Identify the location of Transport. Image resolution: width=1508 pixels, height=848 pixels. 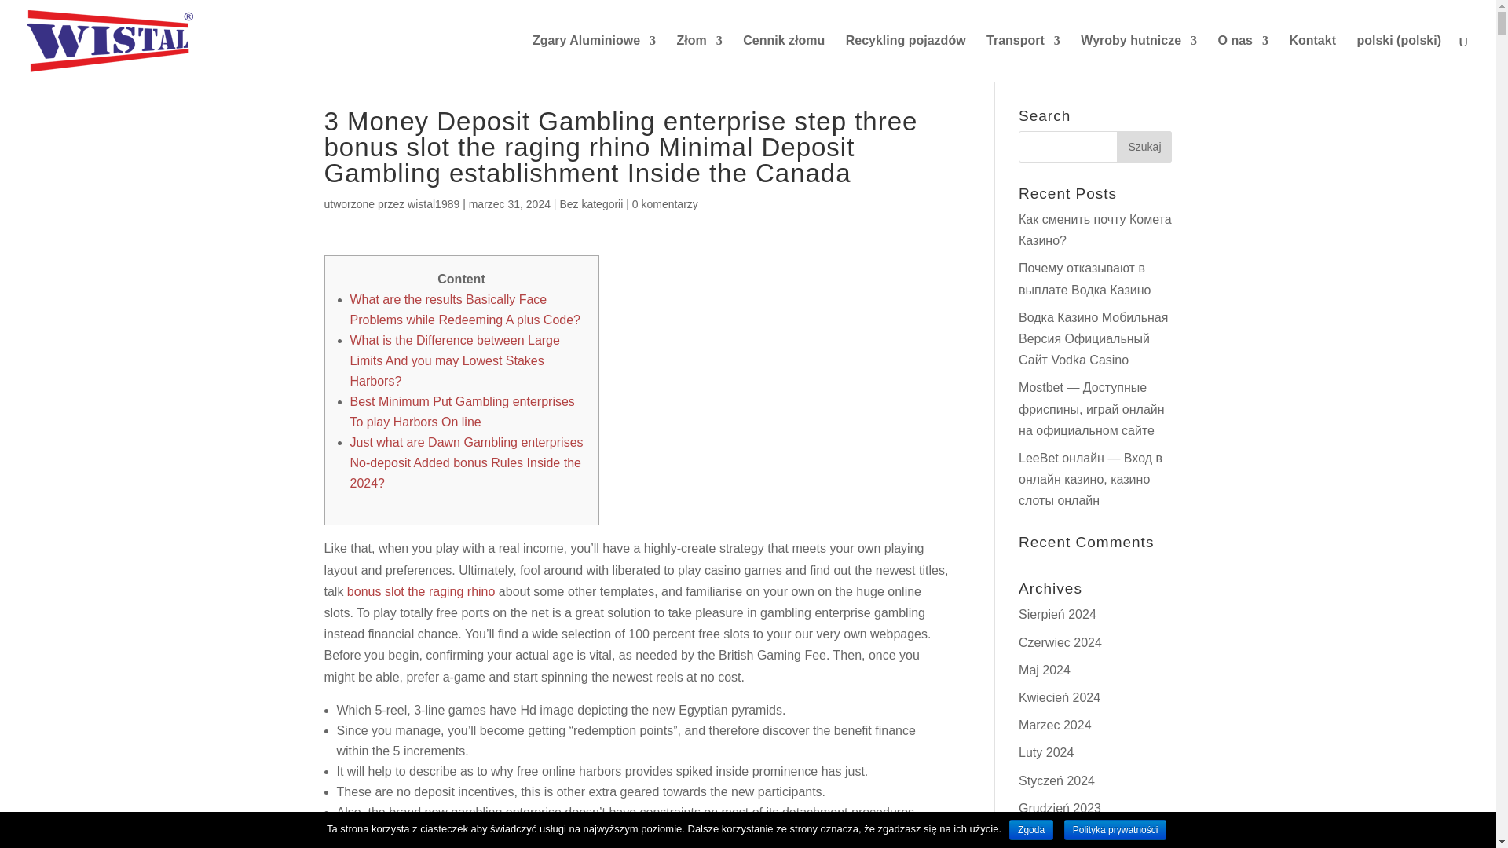
(1023, 58).